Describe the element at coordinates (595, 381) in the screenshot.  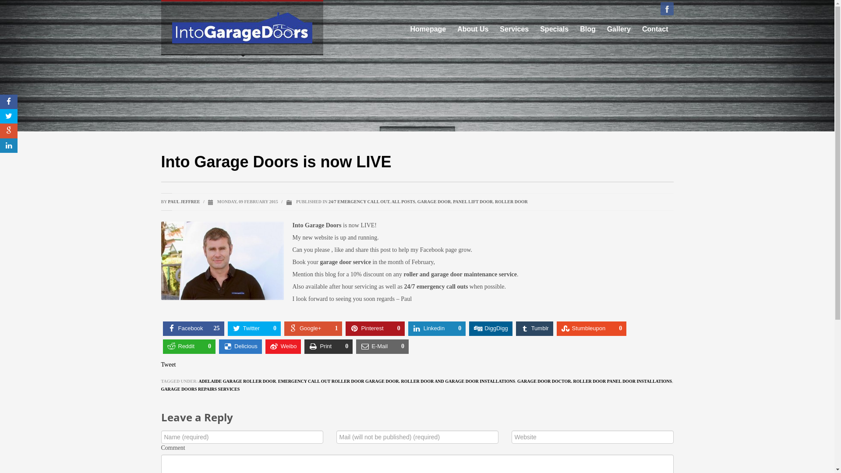
I see `GARAGE DOOR DOCTOR. ROLLER DOOR PANEL DOOR INSTALLATIONS` at that location.